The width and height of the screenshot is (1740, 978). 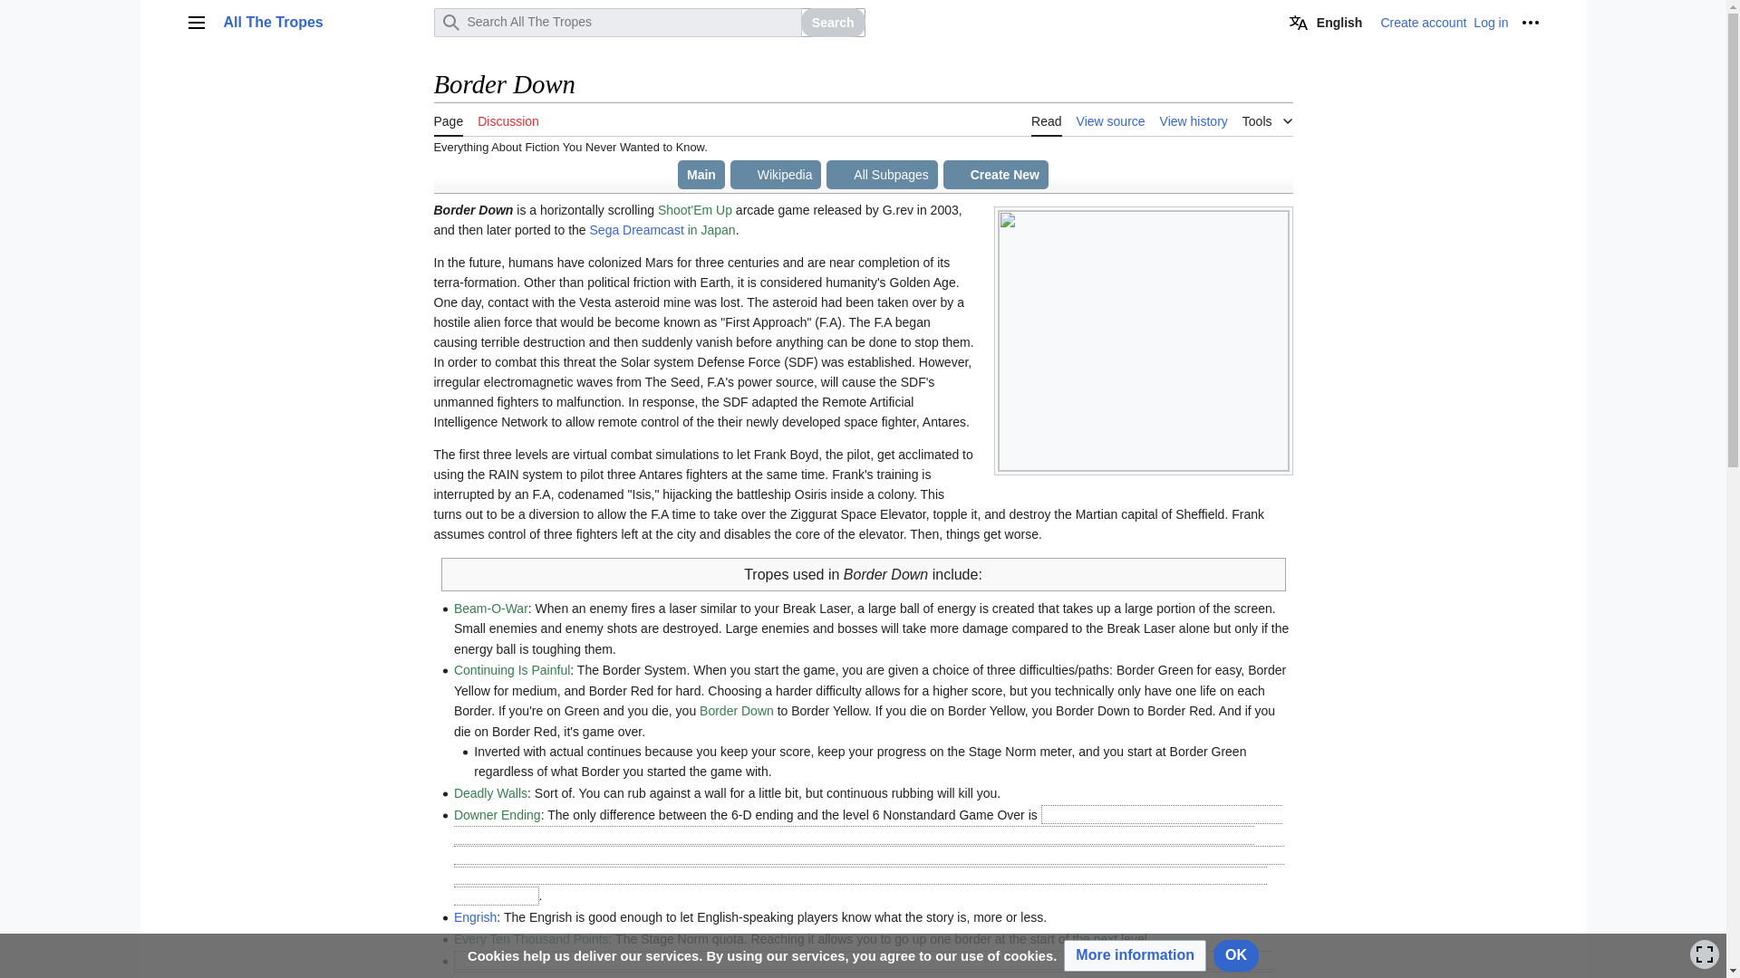 What do you see at coordinates (1491, 23) in the screenshot?
I see `Log in` at bounding box center [1491, 23].